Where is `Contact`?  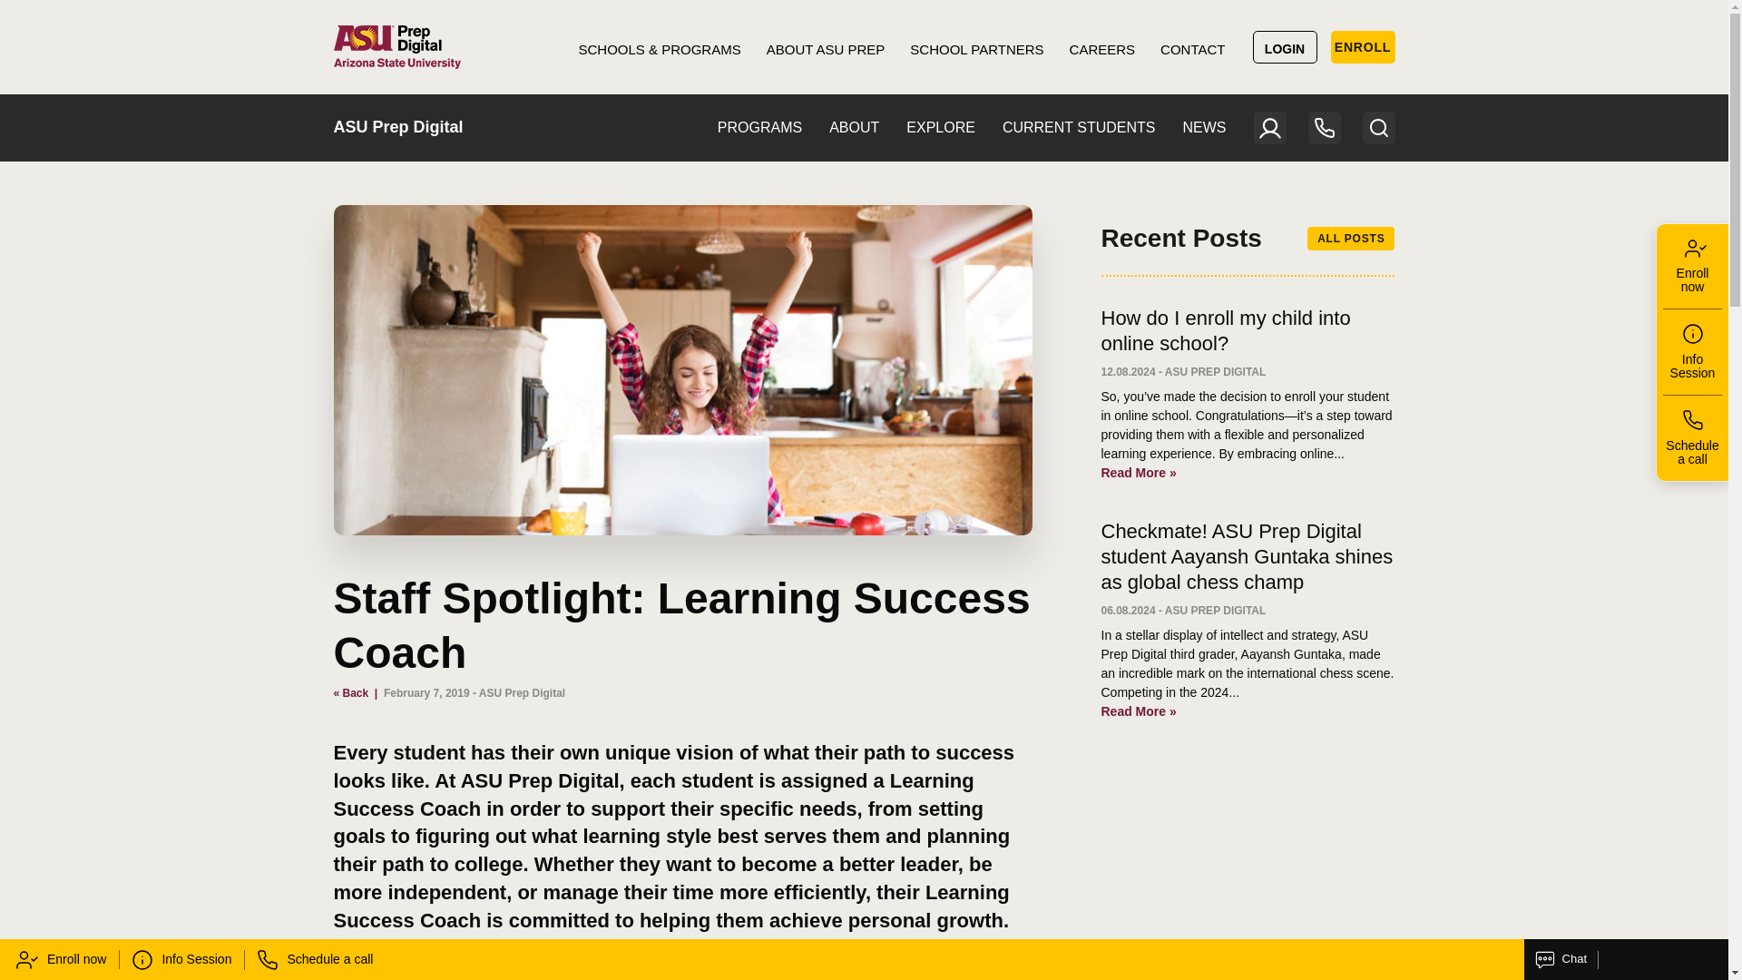
Contact is located at coordinates (1325, 127).